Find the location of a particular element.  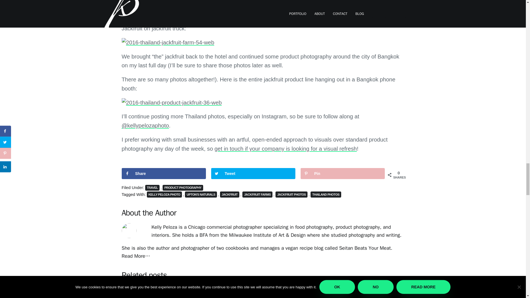

Permanent Link to Bangkok: Day is located at coordinates (263, 294).